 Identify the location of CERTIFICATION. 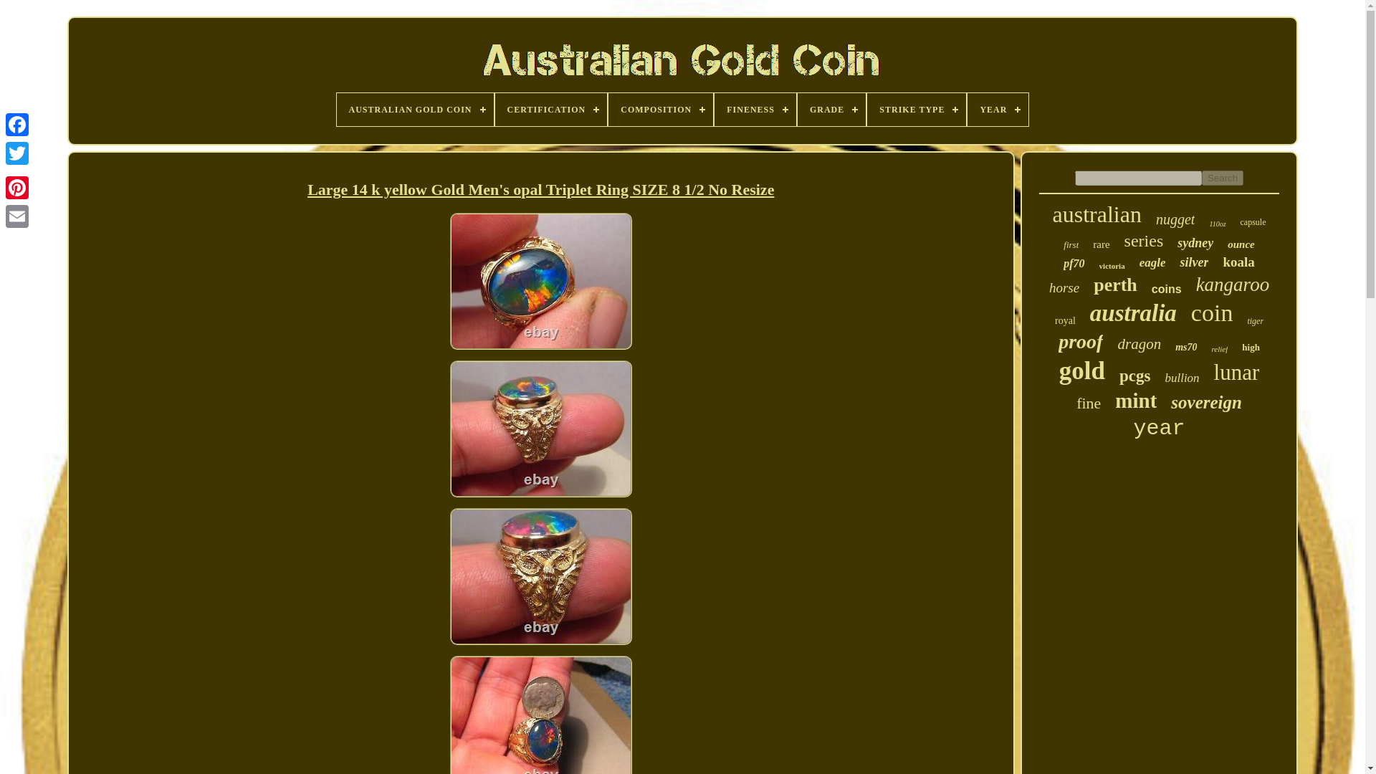
(552, 109).